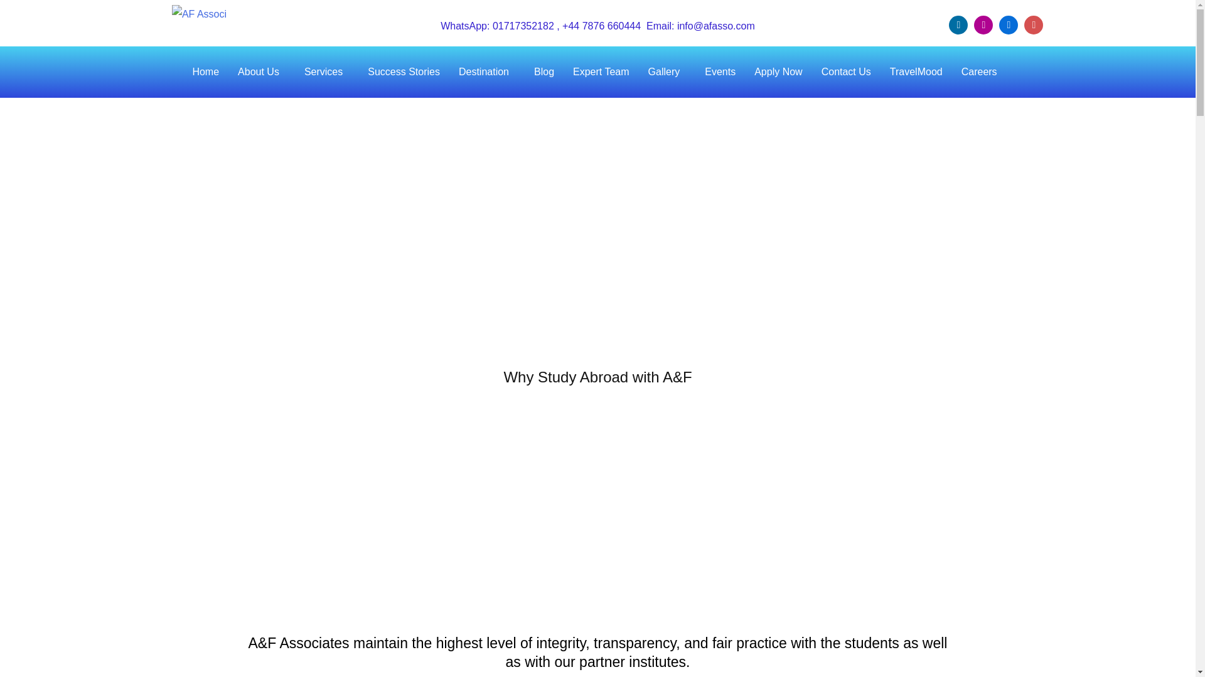 The image size is (1205, 677). Describe the element at coordinates (982, 71) in the screenshot. I see `Careers` at that location.